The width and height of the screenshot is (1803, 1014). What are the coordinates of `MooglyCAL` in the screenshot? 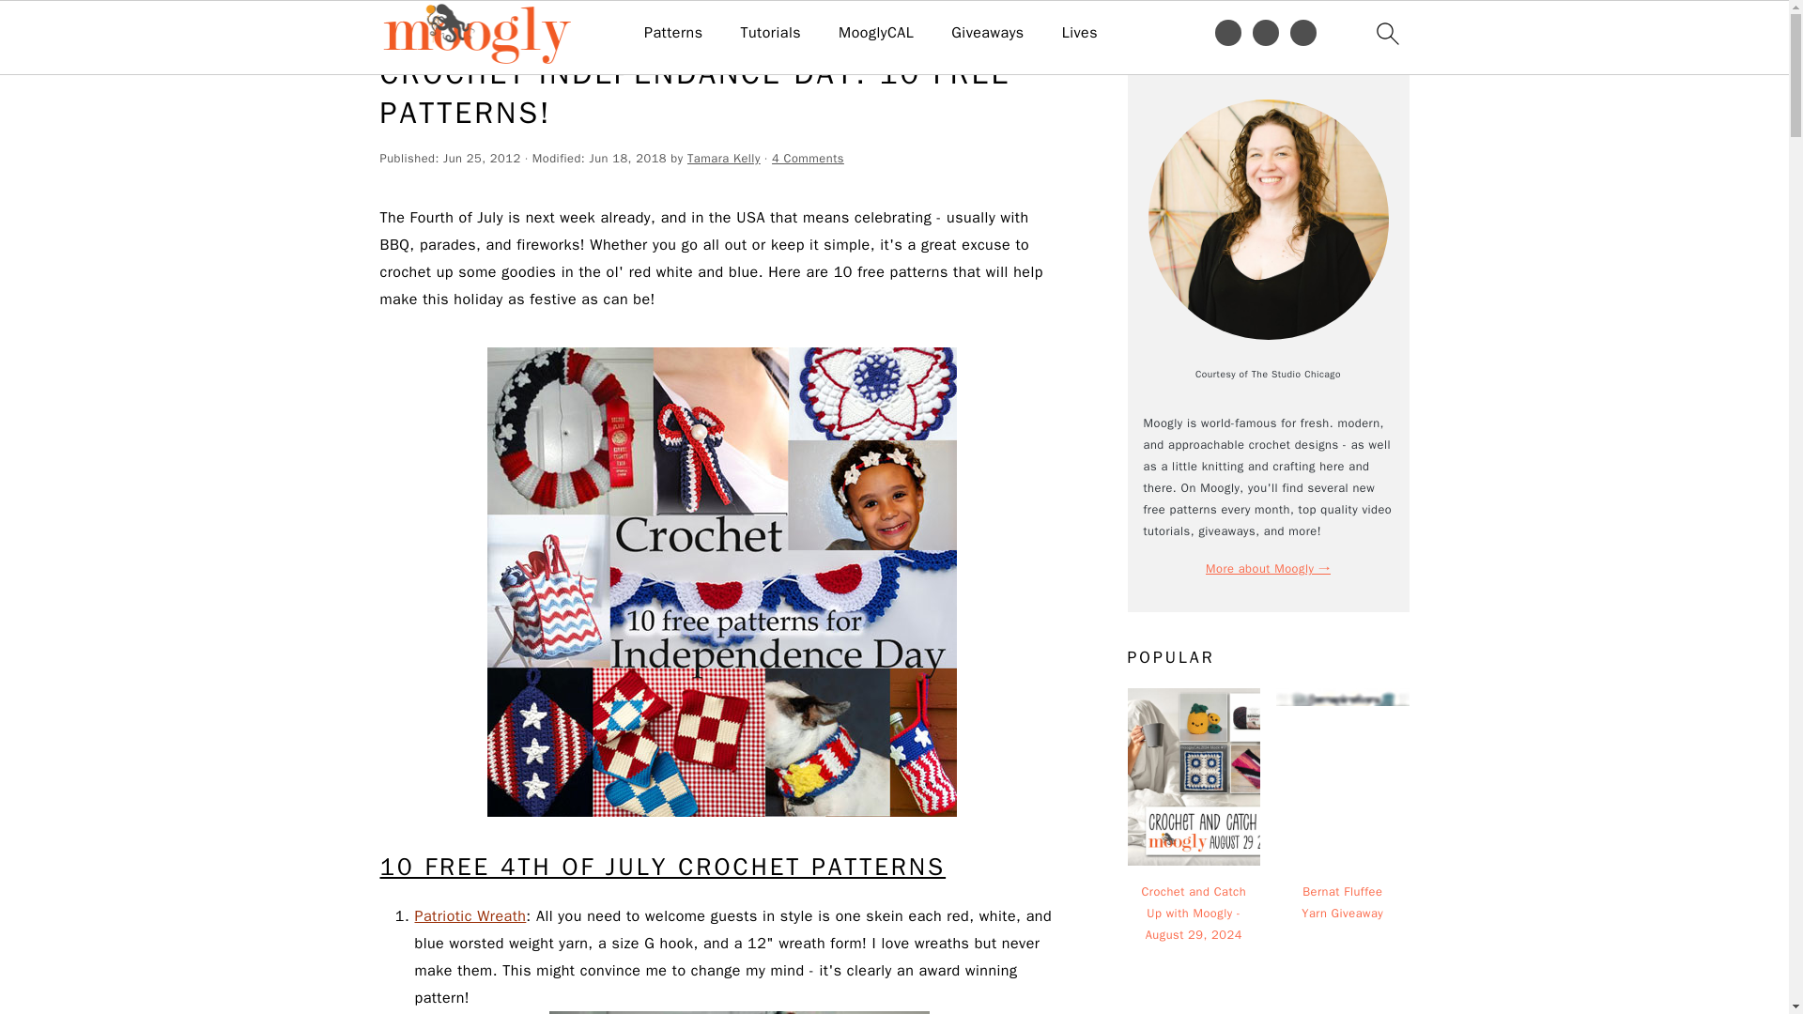 It's located at (875, 33).